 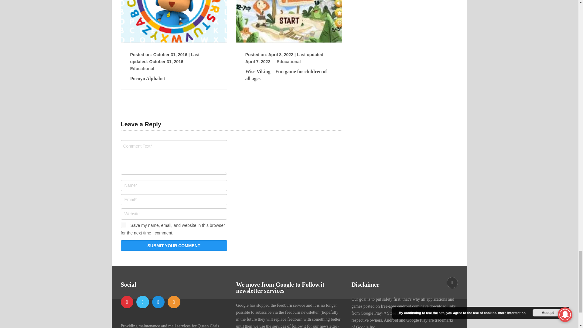 I want to click on View all posts in Educational, so click(x=142, y=69).